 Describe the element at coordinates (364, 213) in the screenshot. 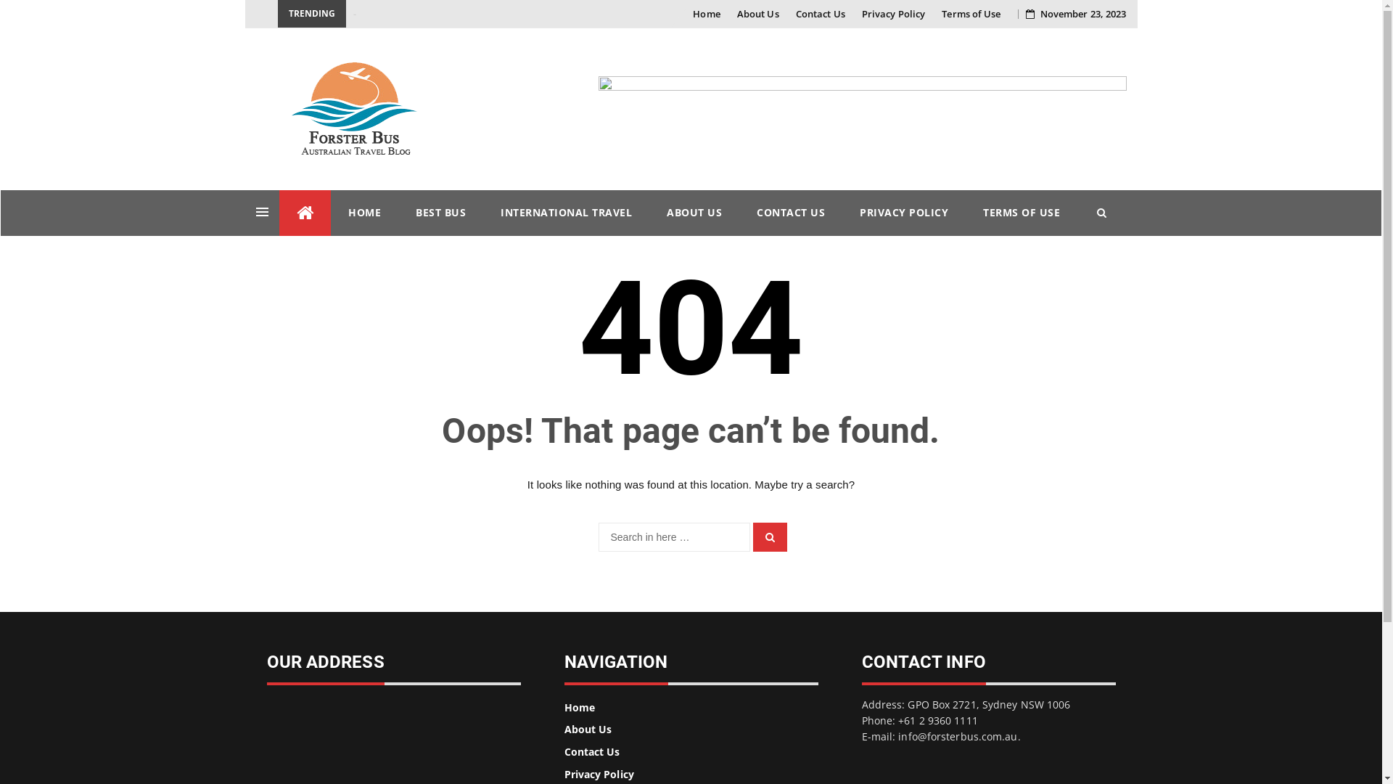

I see `HOME` at that location.